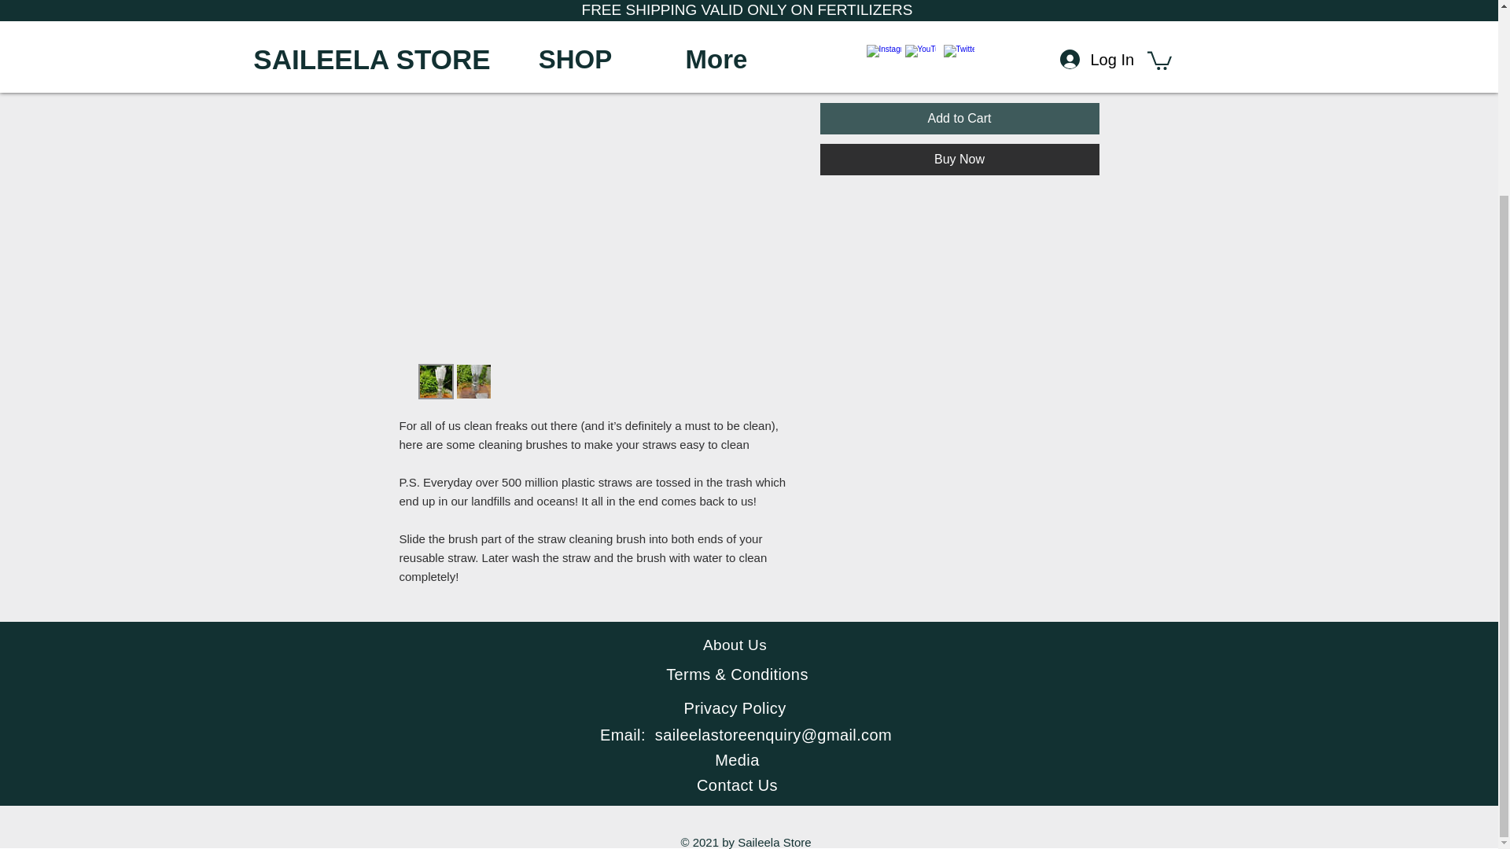  Describe the element at coordinates (735, 707) in the screenshot. I see `Privacy Policy` at that location.